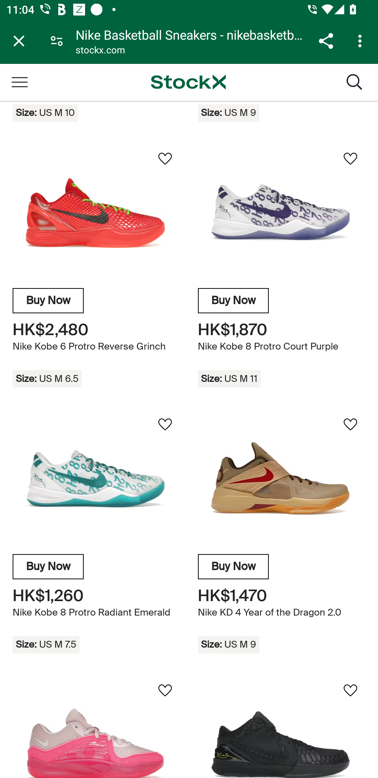 The image size is (378, 778). Describe the element at coordinates (361, 41) in the screenshot. I see `Customize and control Google Chrome` at that location.